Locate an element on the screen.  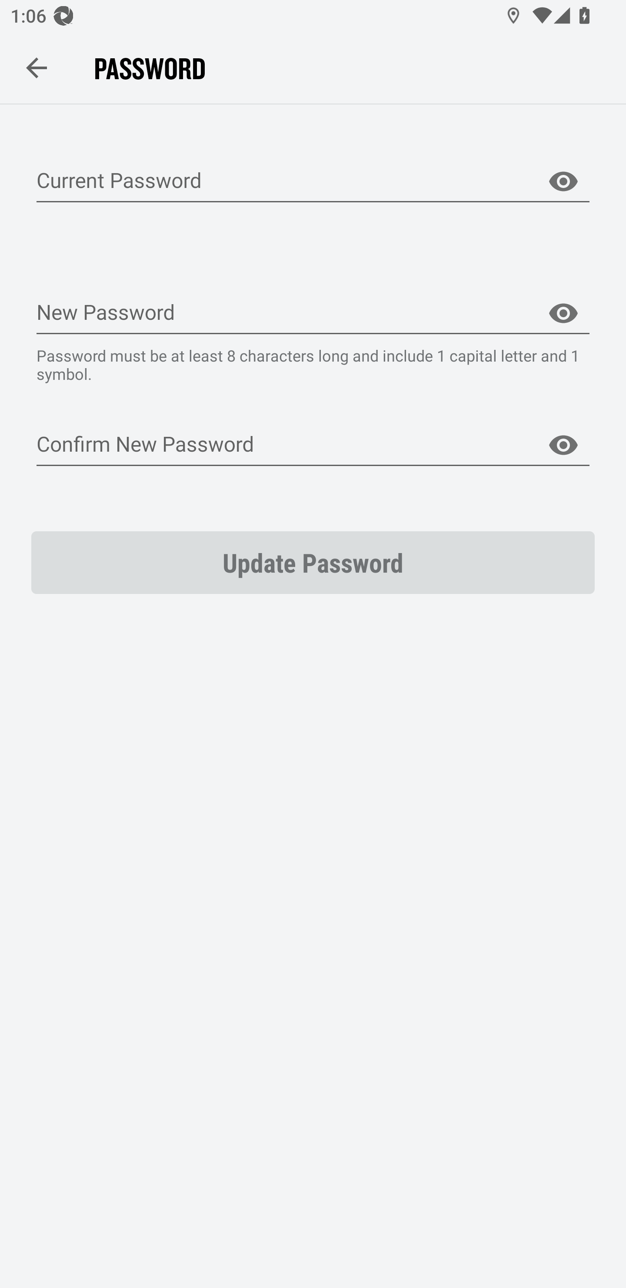
Show password is located at coordinates (563, 181).